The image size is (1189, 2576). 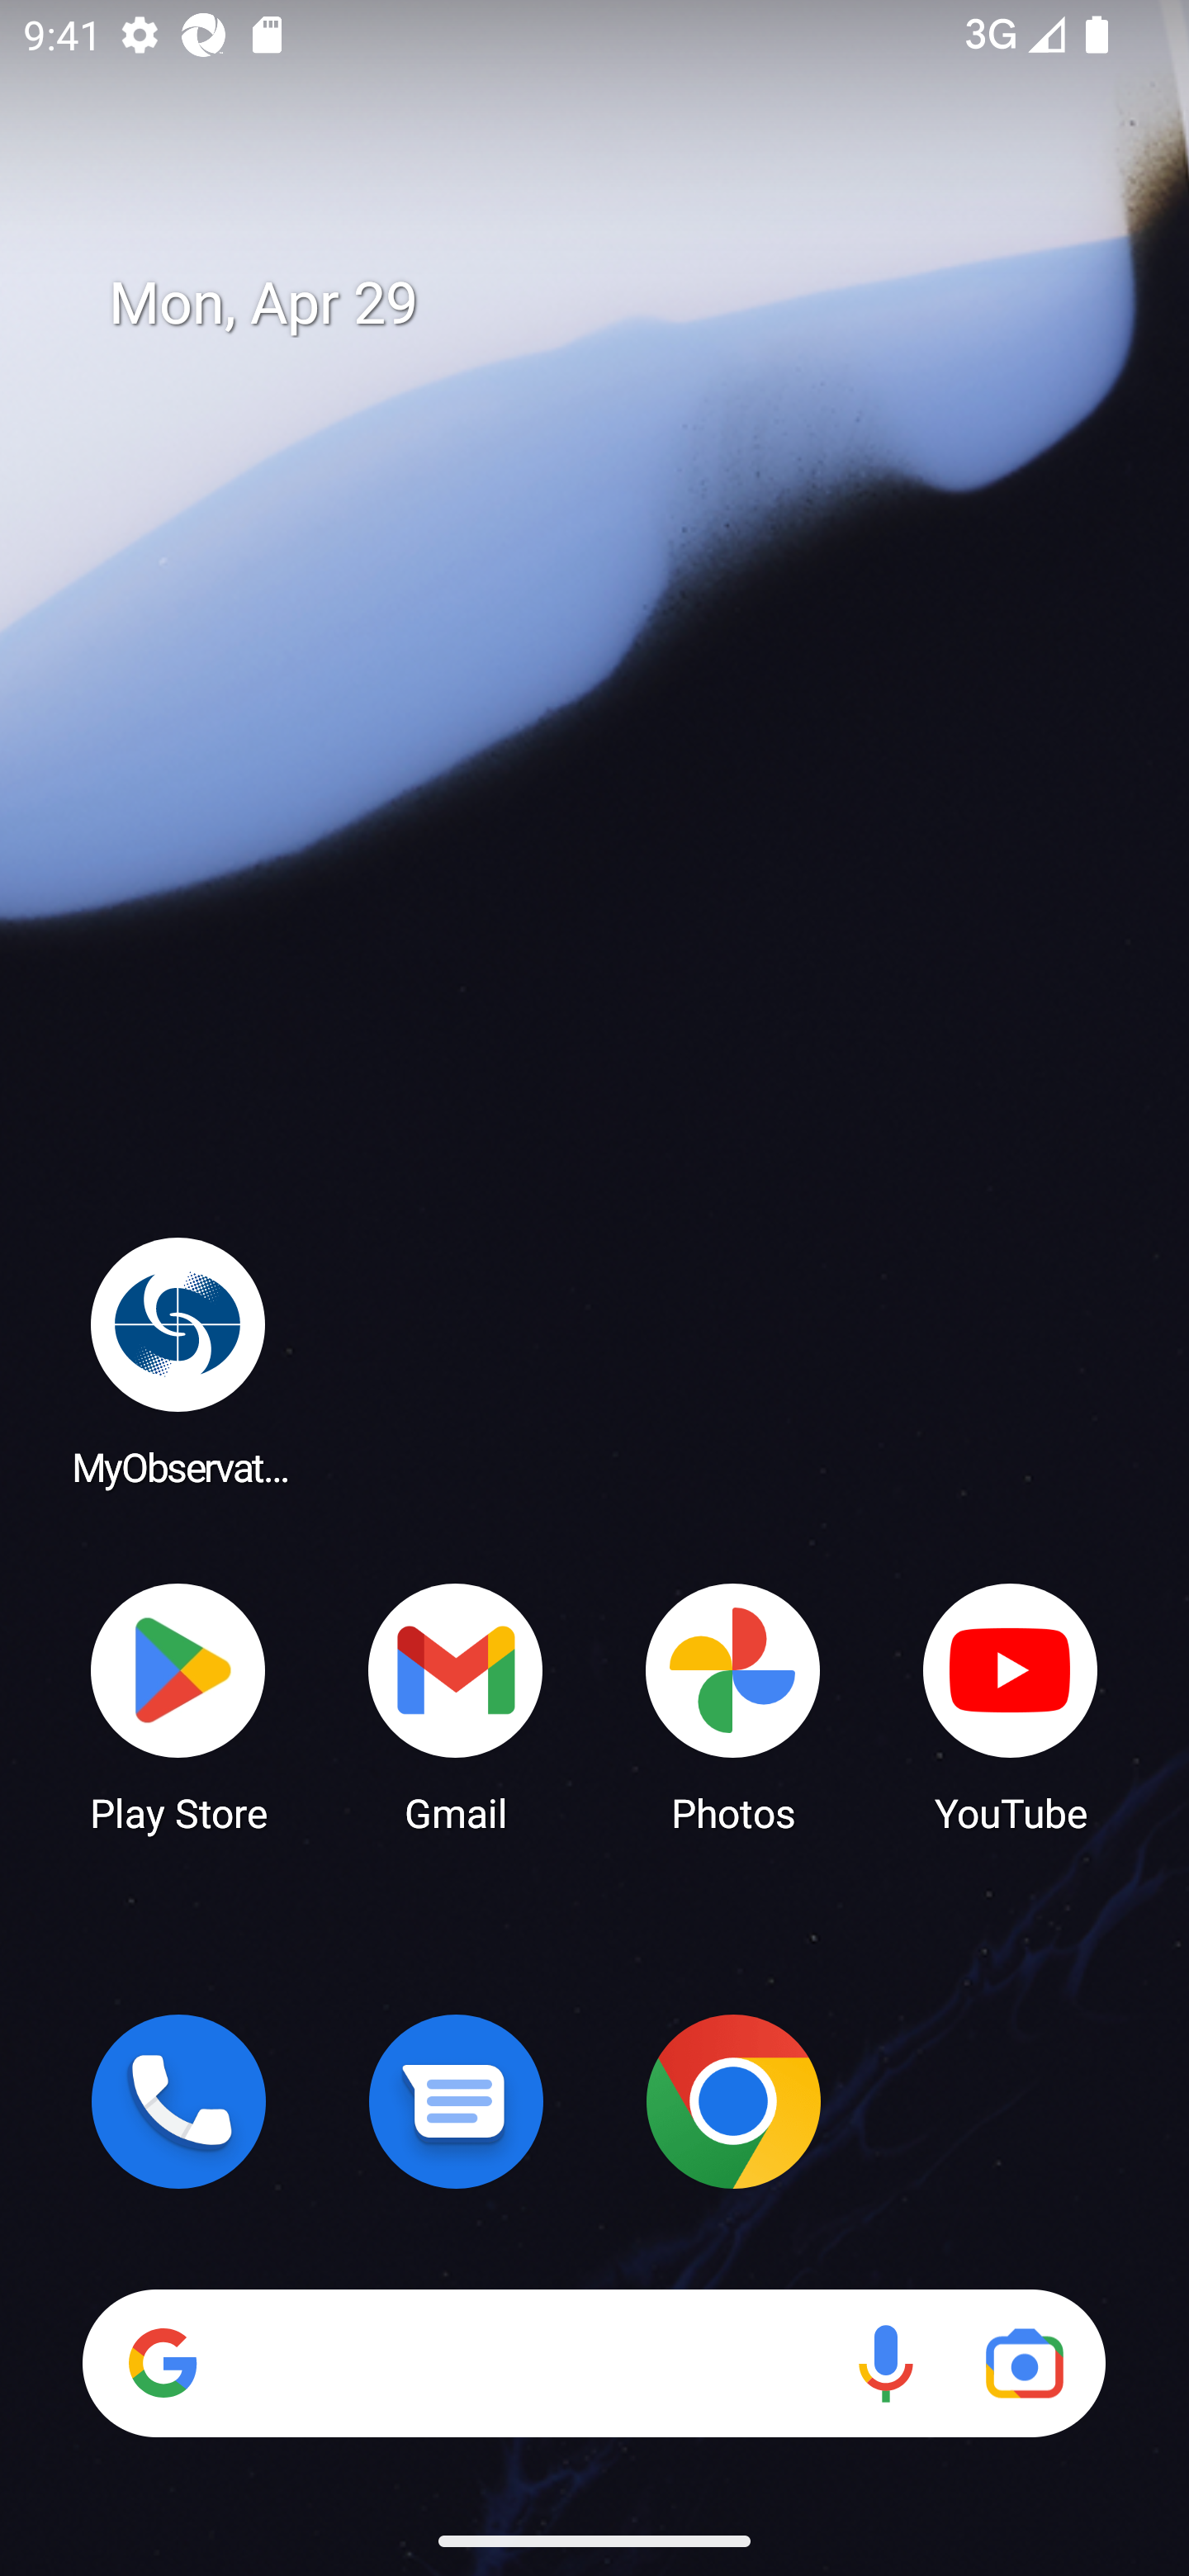 What do you see at coordinates (1024, 2363) in the screenshot?
I see `Google Lens` at bounding box center [1024, 2363].